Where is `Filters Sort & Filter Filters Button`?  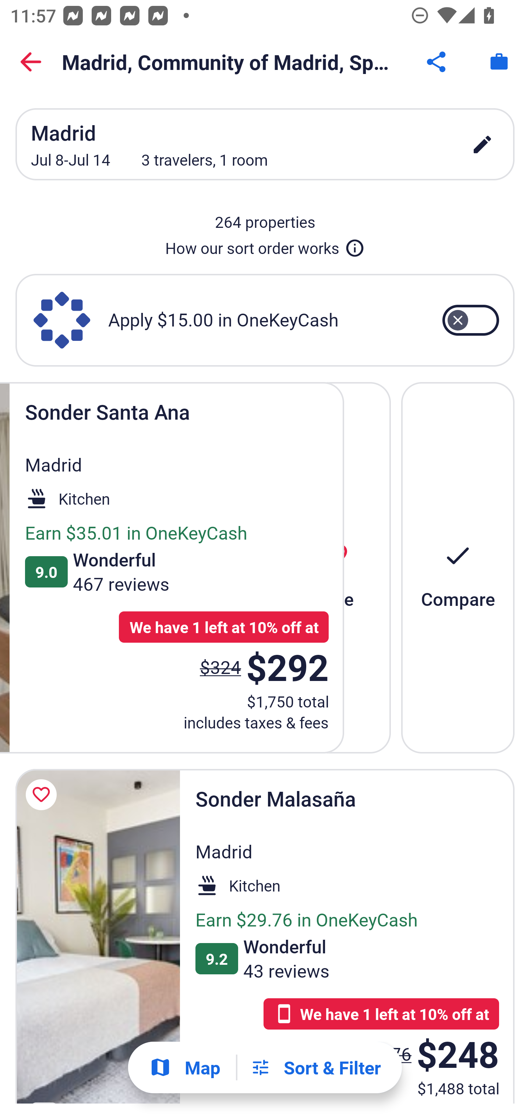
Filters Sort & Filter Filters Button is located at coordinates (315, 1067).